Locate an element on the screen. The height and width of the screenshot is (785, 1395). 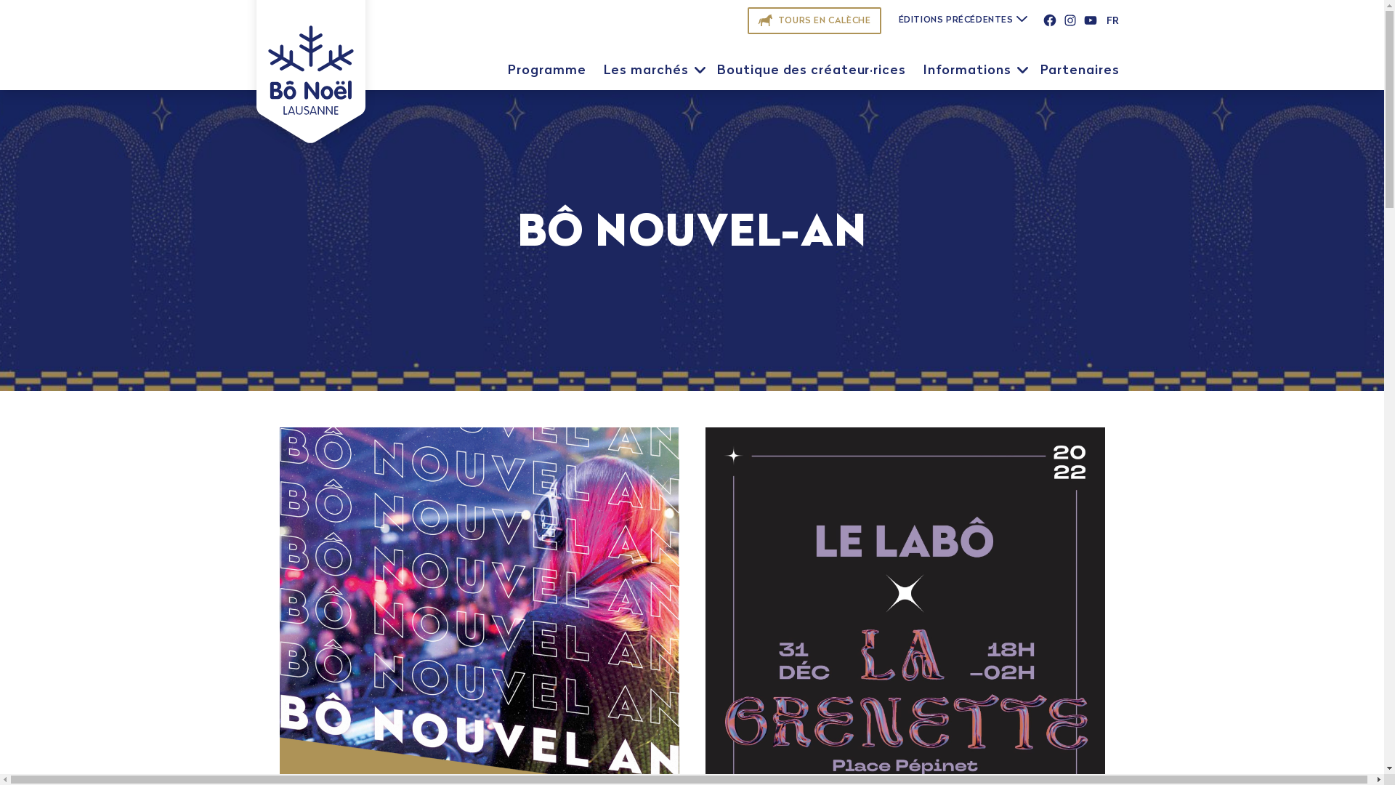
YouTube is located at coordinates (1090, 20).